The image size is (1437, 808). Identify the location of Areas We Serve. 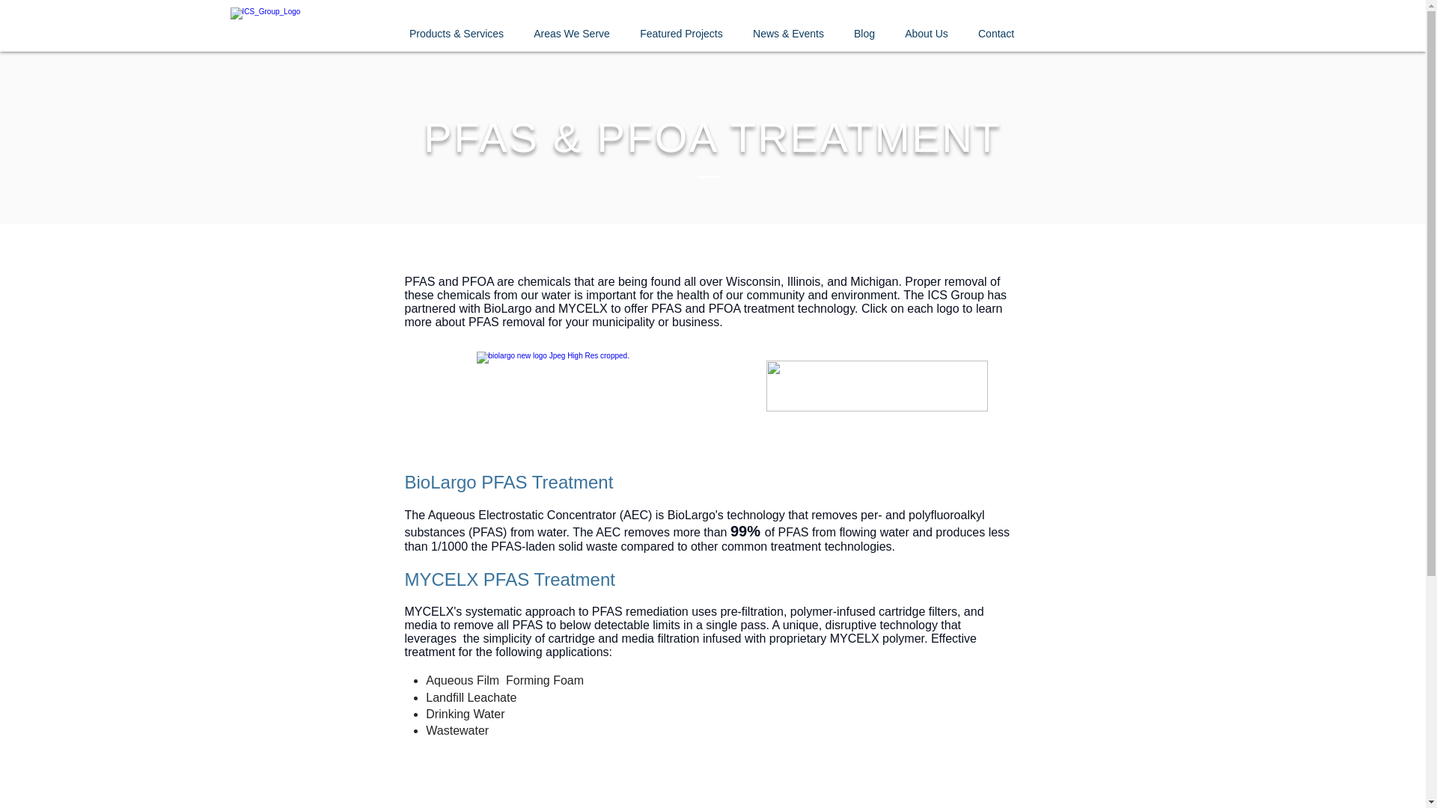
(572, 34).